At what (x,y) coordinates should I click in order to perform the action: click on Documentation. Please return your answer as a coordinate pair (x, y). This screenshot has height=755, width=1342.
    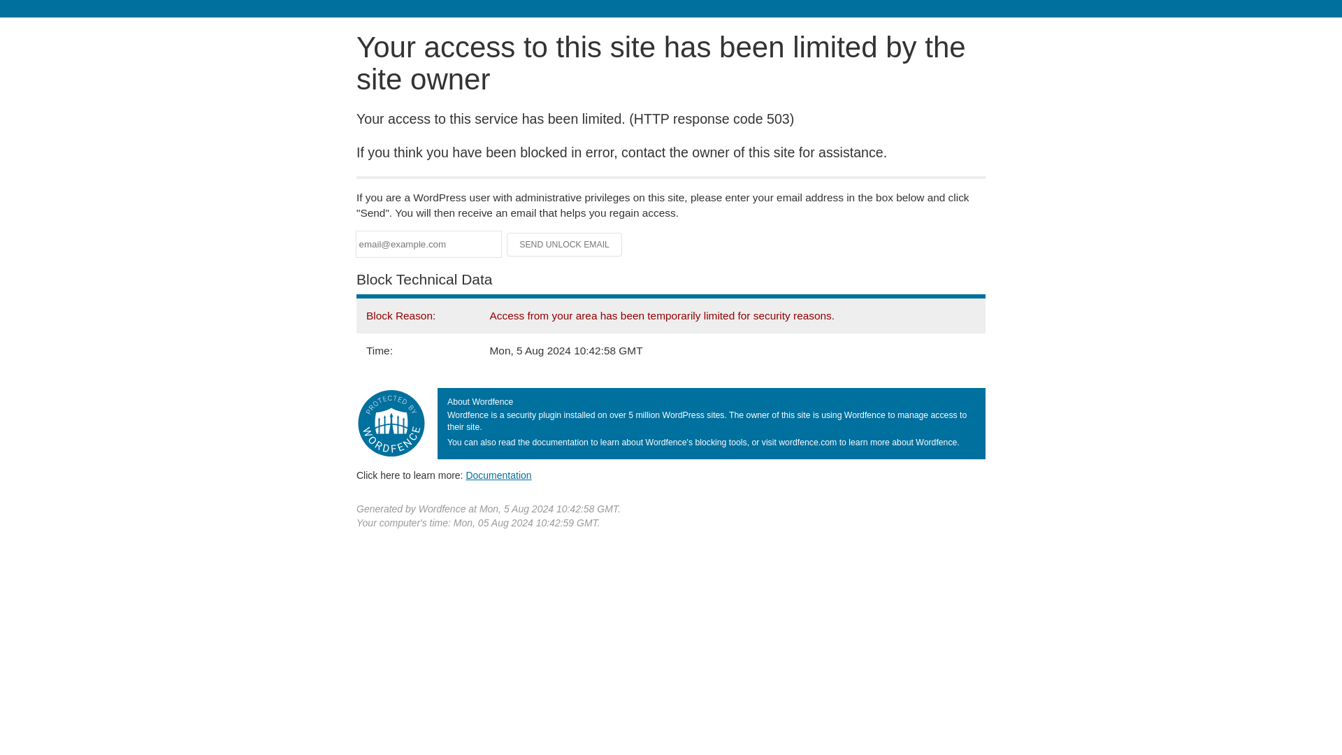
    Looking at the image, I should click on (498, 475).